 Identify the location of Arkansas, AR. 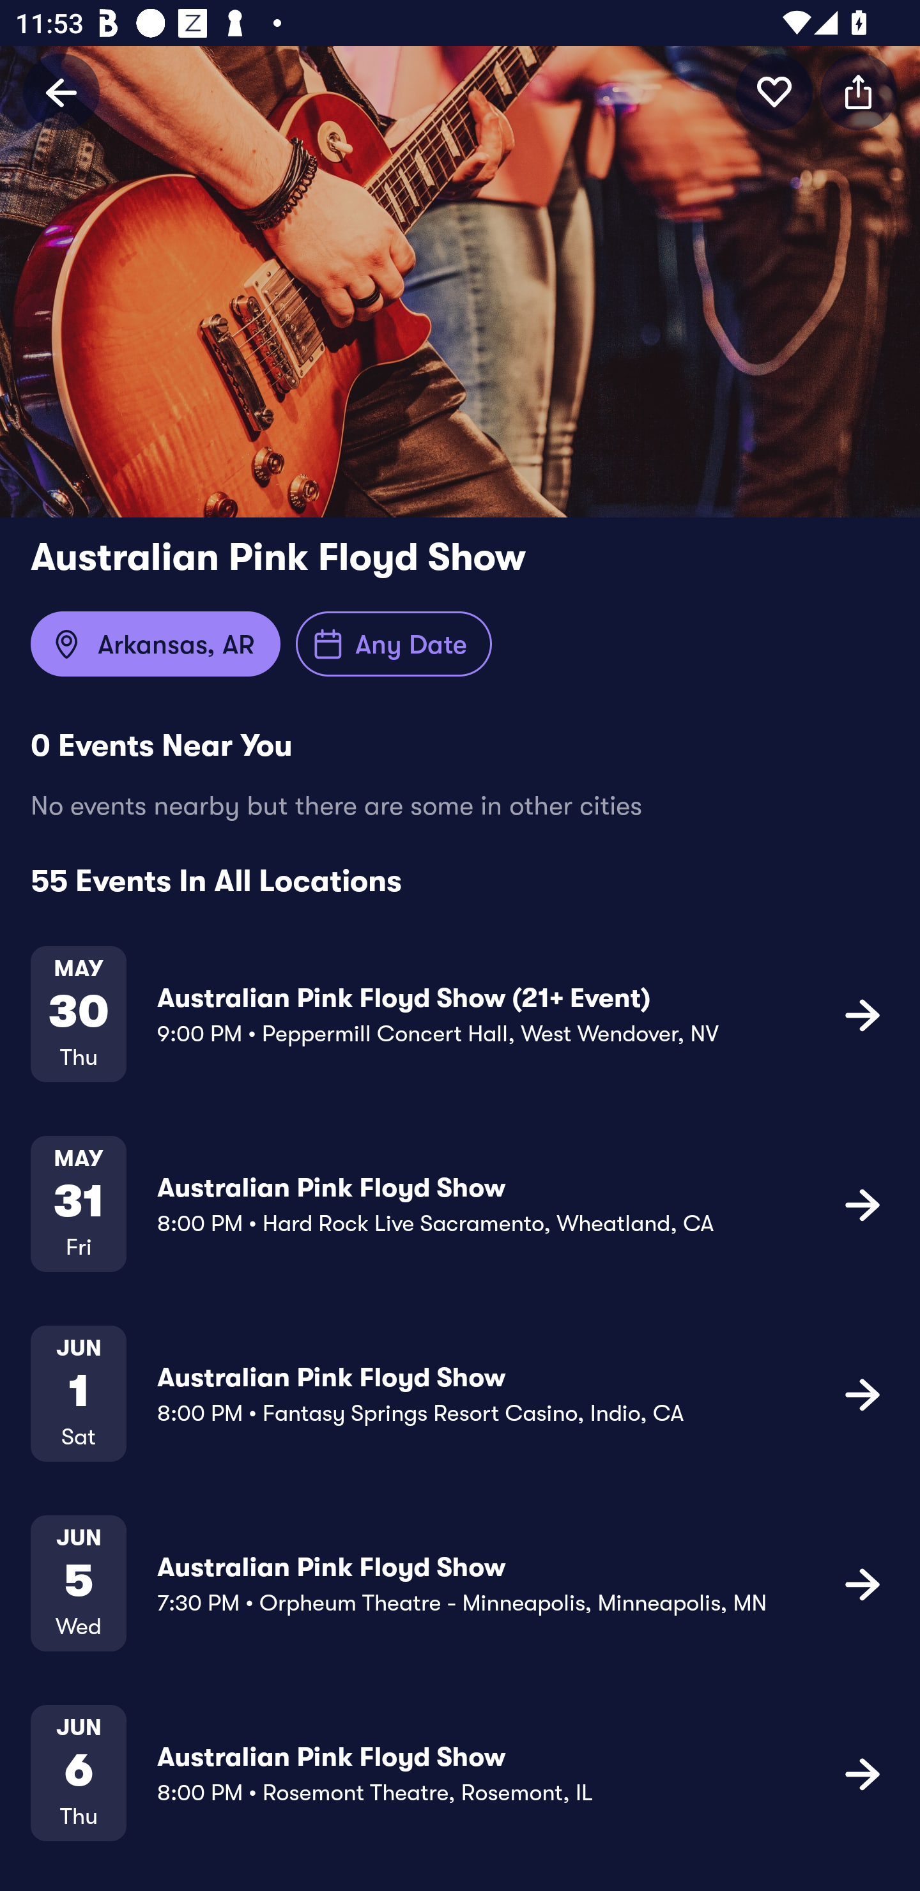
(155, 644).